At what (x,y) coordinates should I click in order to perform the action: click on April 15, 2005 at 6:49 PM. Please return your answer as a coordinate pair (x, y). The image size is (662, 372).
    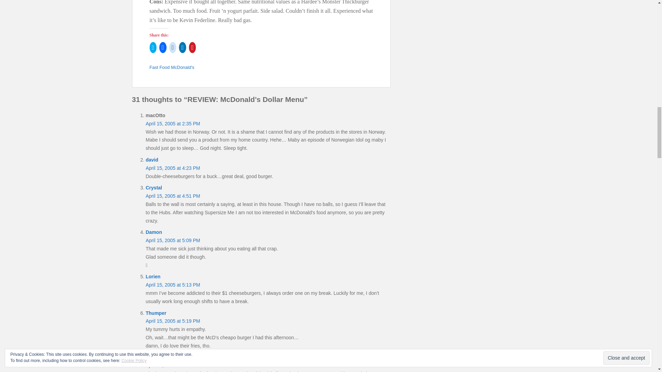
    Looking at the image, I should click on (172, 365).